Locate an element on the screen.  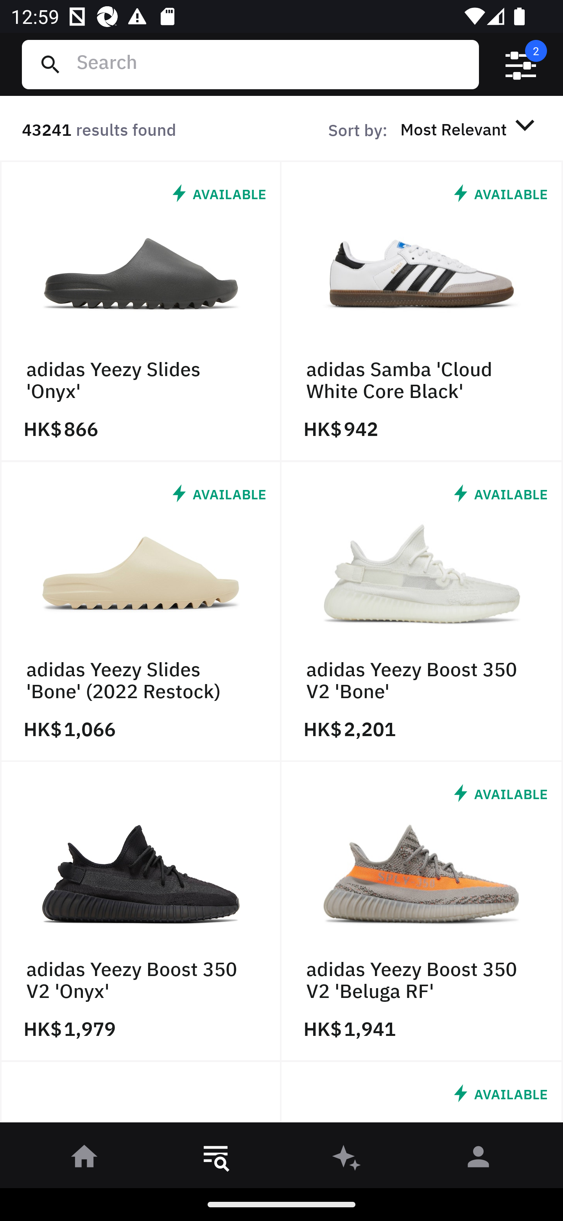
󰀄 is located at coordinates (479, 1159).